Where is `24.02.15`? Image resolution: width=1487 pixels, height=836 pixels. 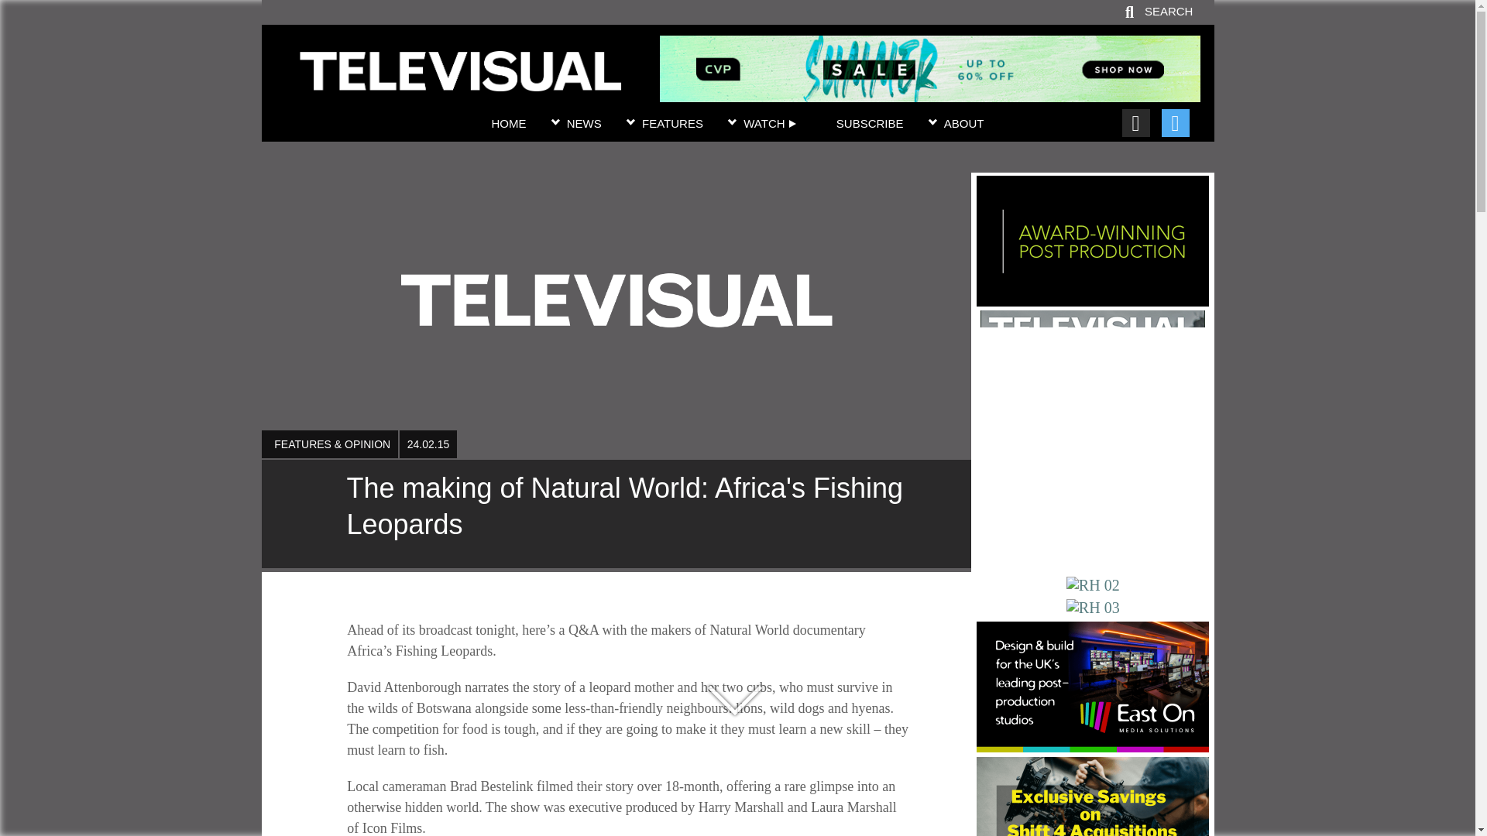 24.02.15 is located at coordinates (428, 444).